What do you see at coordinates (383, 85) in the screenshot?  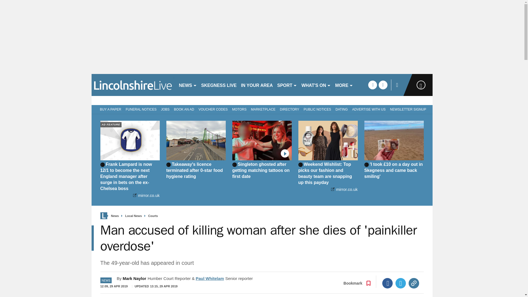 I see `twitter` at bounding box center [383, 85].